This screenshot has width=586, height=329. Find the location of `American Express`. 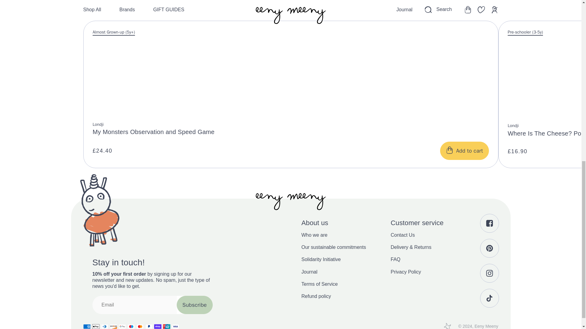

American Express is located at coordinates (87, 326).